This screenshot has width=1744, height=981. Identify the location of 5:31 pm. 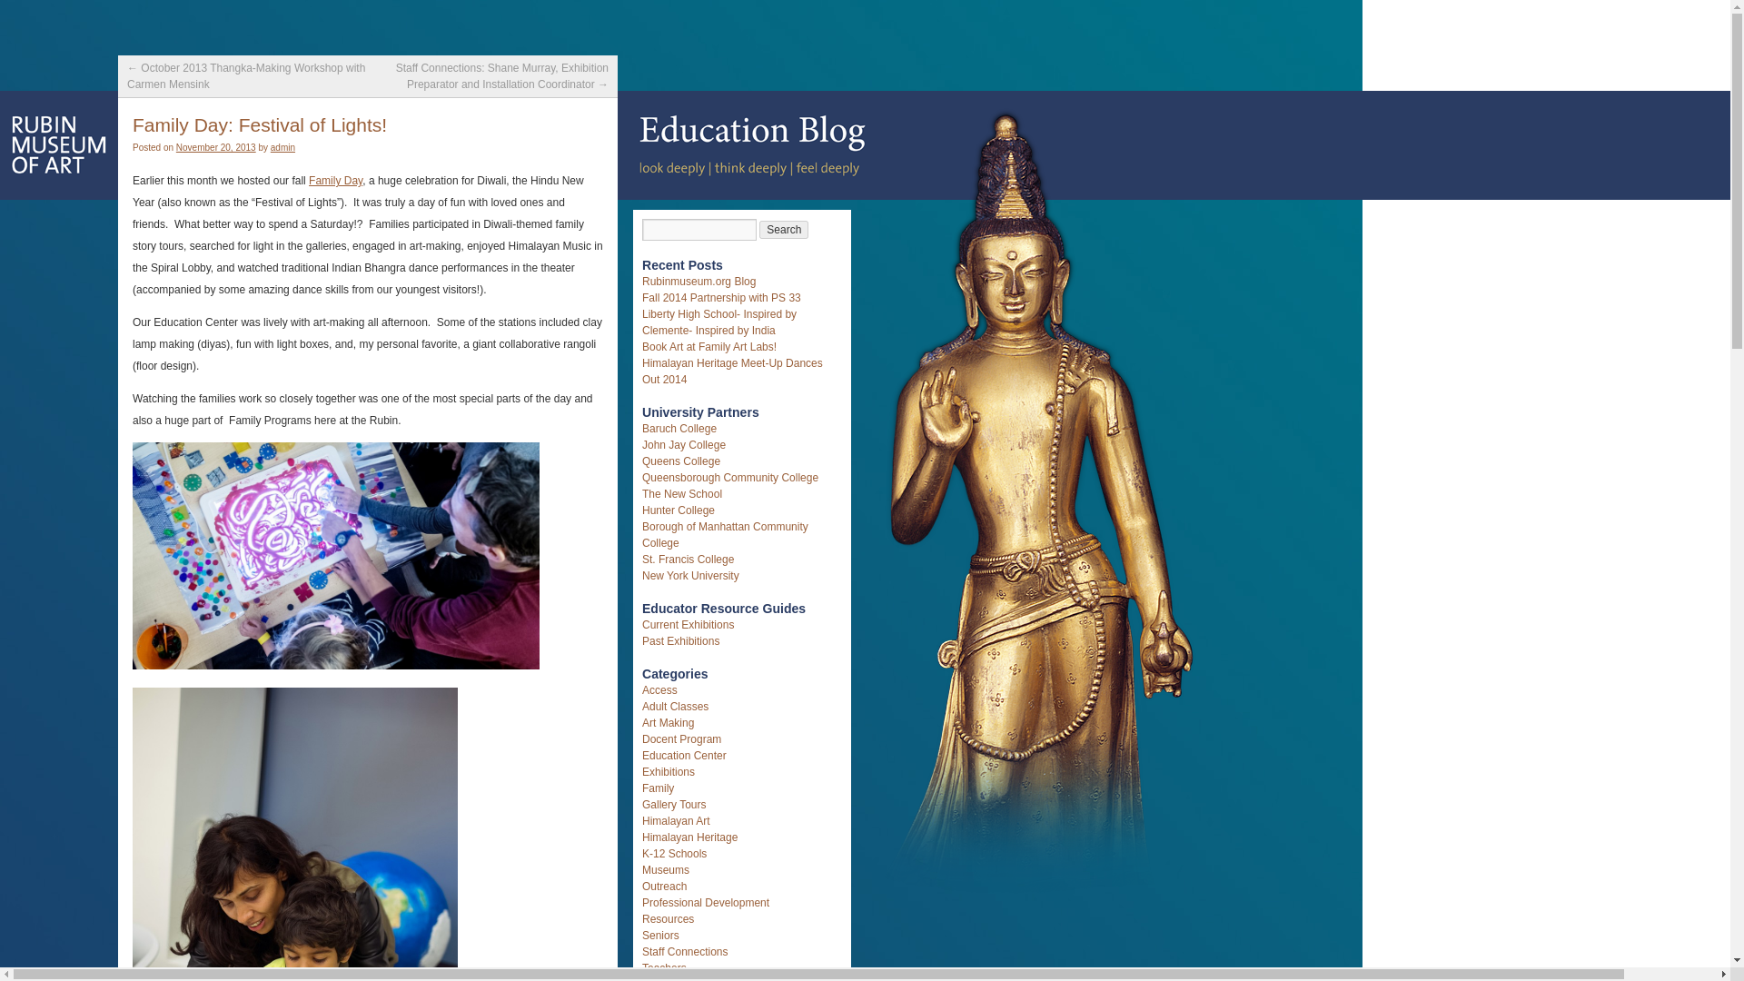
(216, 147).